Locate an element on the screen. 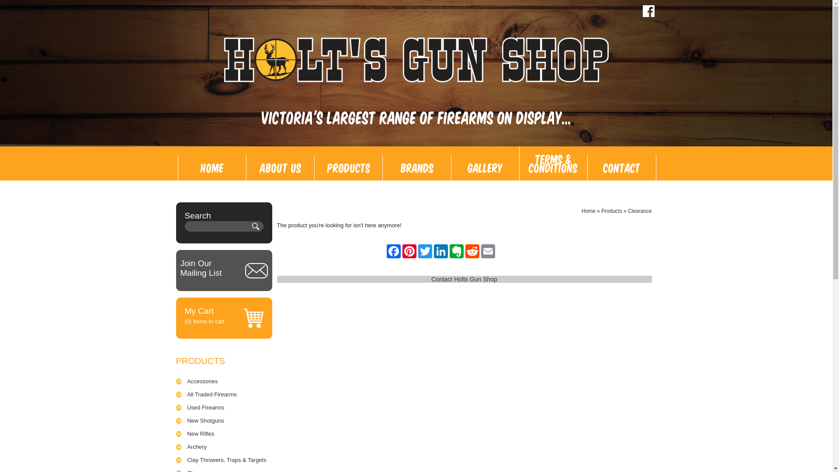 The width and height of the screenshot is (839, 472). Archery is located at coordinates (197, 447).